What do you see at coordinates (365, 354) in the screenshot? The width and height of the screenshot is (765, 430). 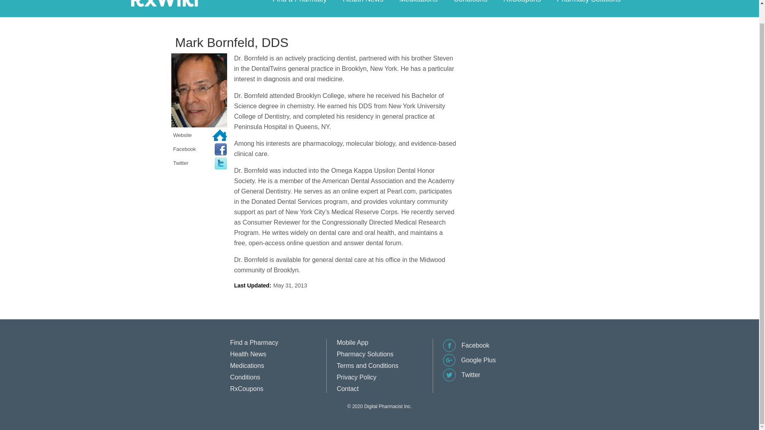 I see `Pharmacy Solutions` at bounding box center [365, 354].